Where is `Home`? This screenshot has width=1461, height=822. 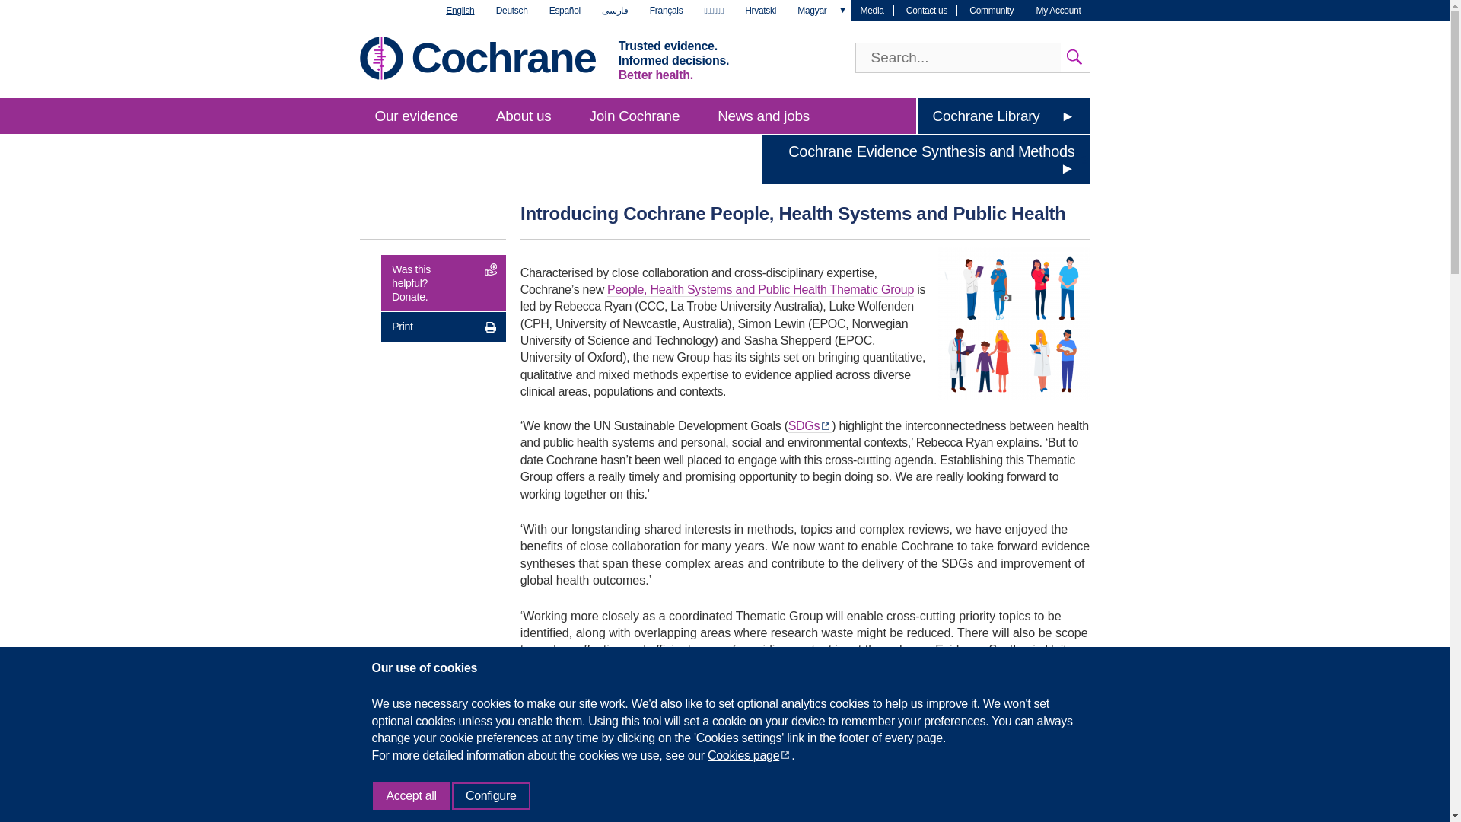 Home is located at coordinates (380, 58).